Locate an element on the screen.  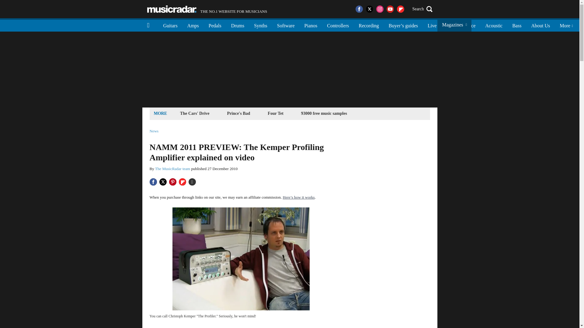
Advice is located at coordinates (173, 168).